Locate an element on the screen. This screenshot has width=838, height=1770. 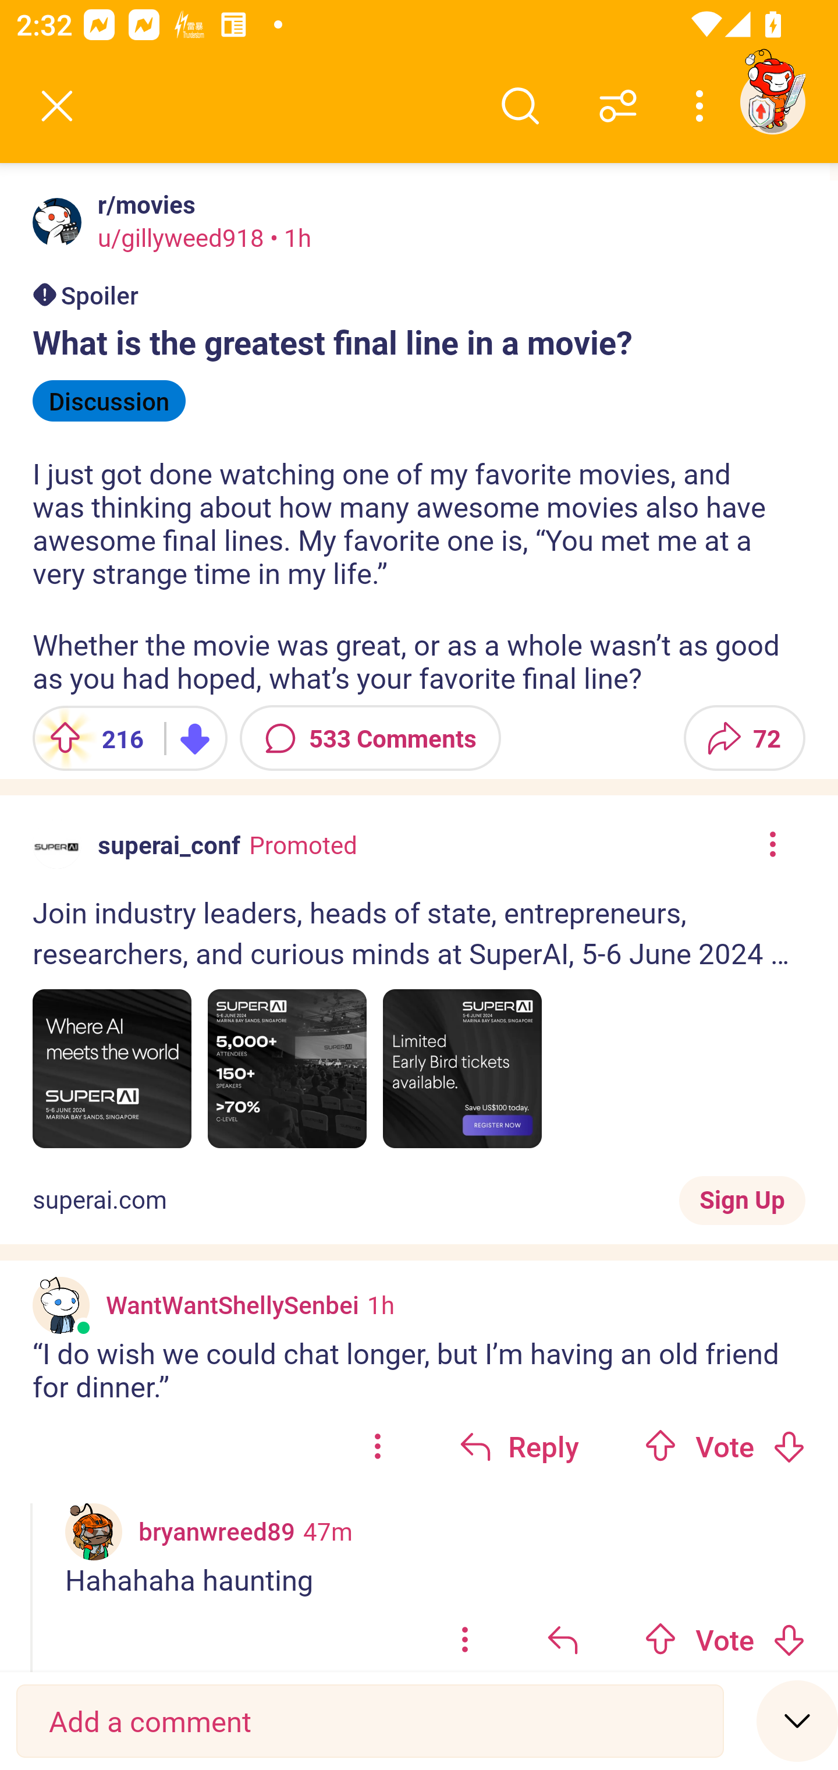
Back is located at coordinates (57, 106).